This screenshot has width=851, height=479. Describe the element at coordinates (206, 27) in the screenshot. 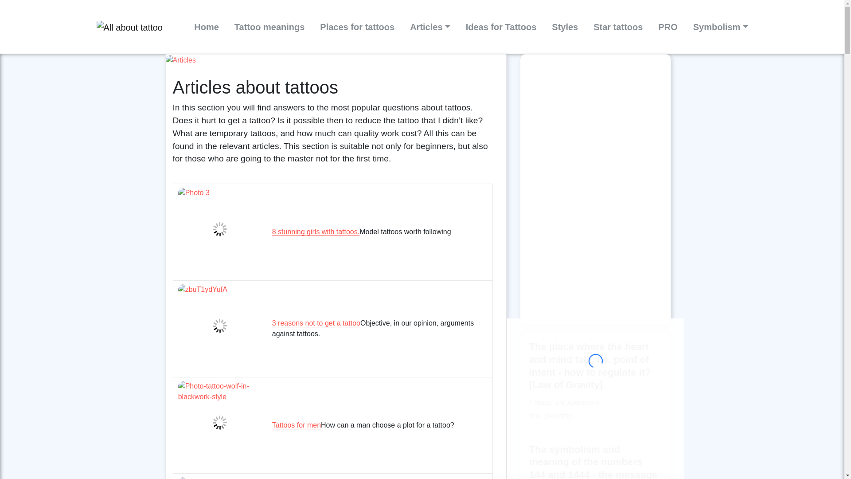

I see `Home` at that location.